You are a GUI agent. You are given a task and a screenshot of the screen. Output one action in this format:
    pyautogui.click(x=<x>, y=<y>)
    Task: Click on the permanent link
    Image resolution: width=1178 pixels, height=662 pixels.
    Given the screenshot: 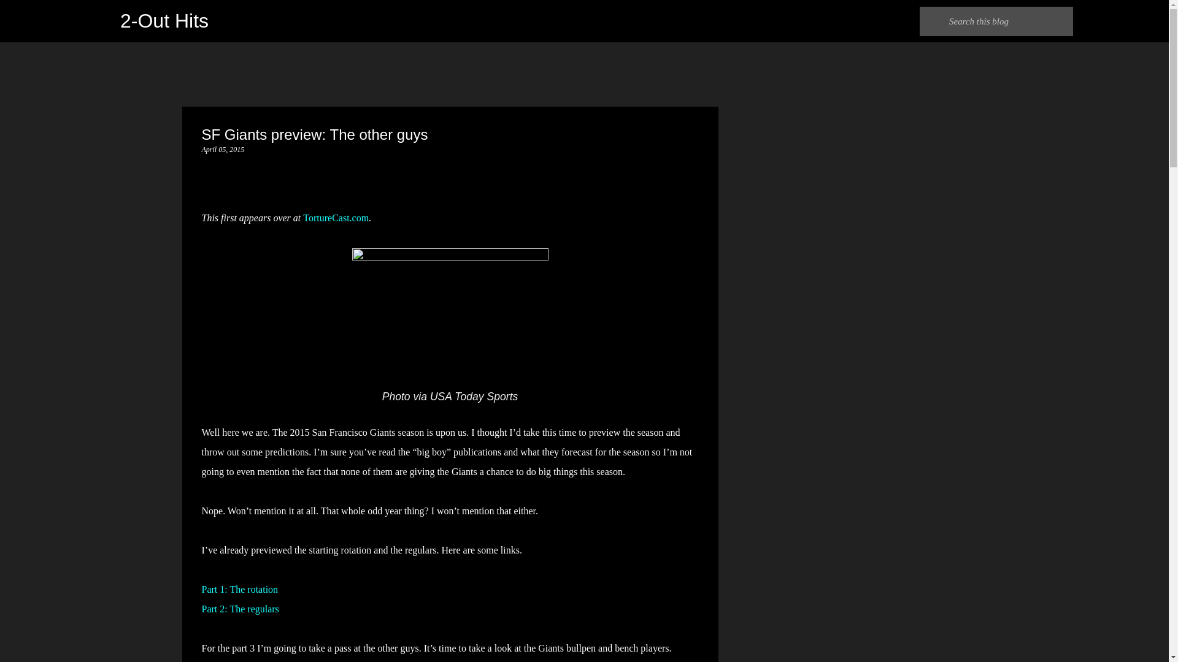 What is the action you would take?
    pyautogui.click(x=222, y=149)
    